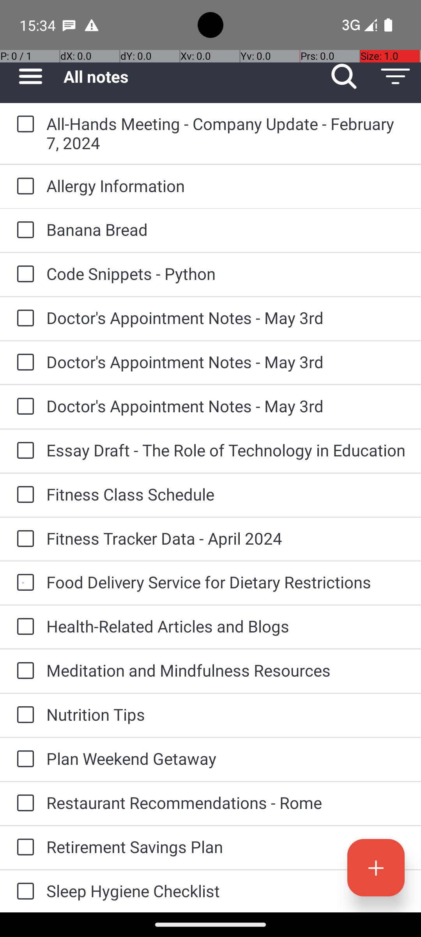  I want to click on Nutrition Tips, so click(226, 714).